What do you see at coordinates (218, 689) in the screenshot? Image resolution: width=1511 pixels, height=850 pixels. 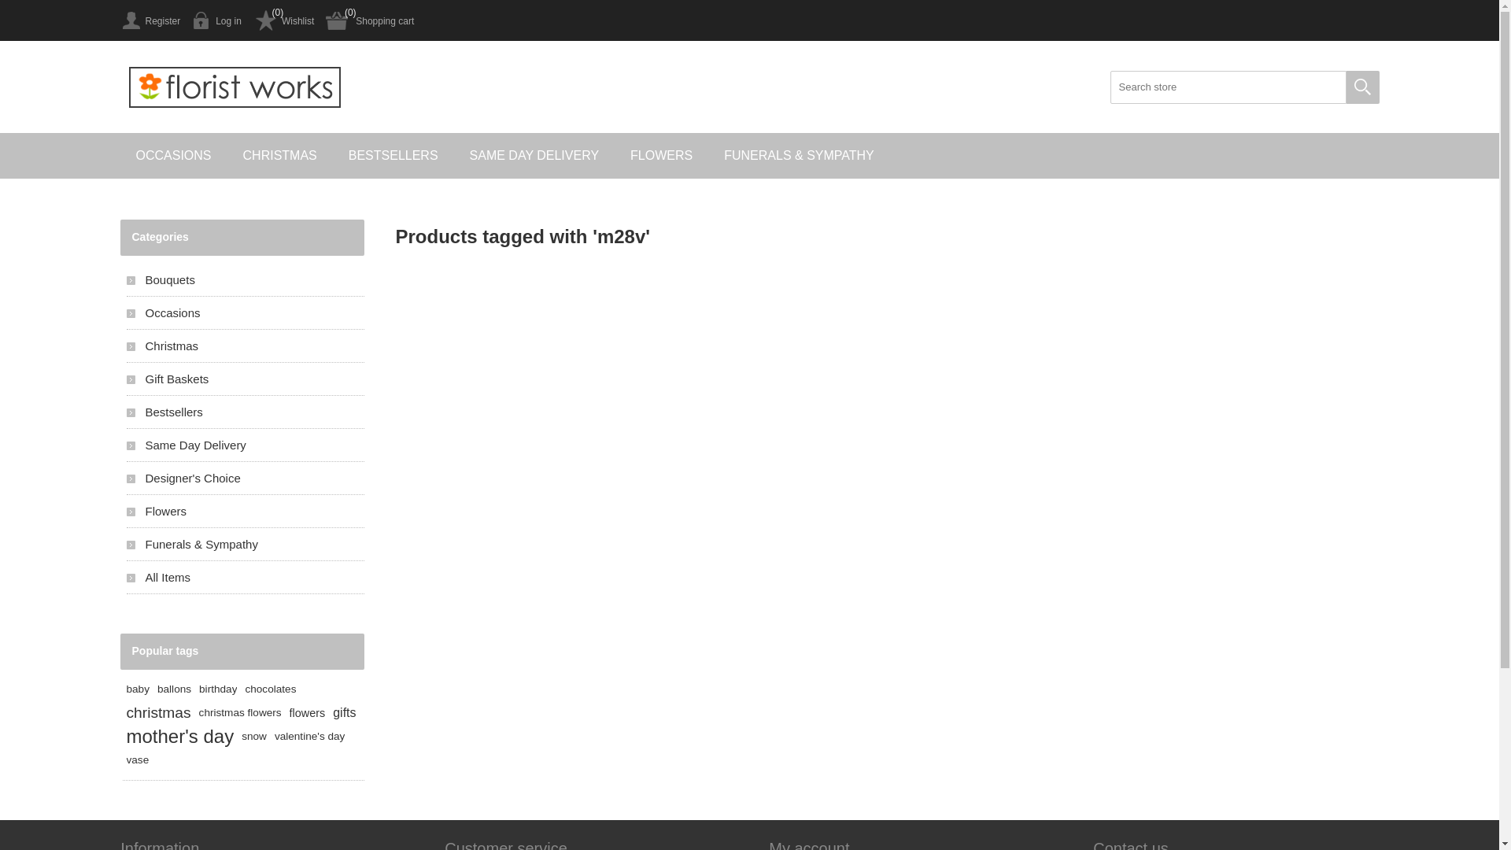 I see `birthday` at bounding box center [218, 689].